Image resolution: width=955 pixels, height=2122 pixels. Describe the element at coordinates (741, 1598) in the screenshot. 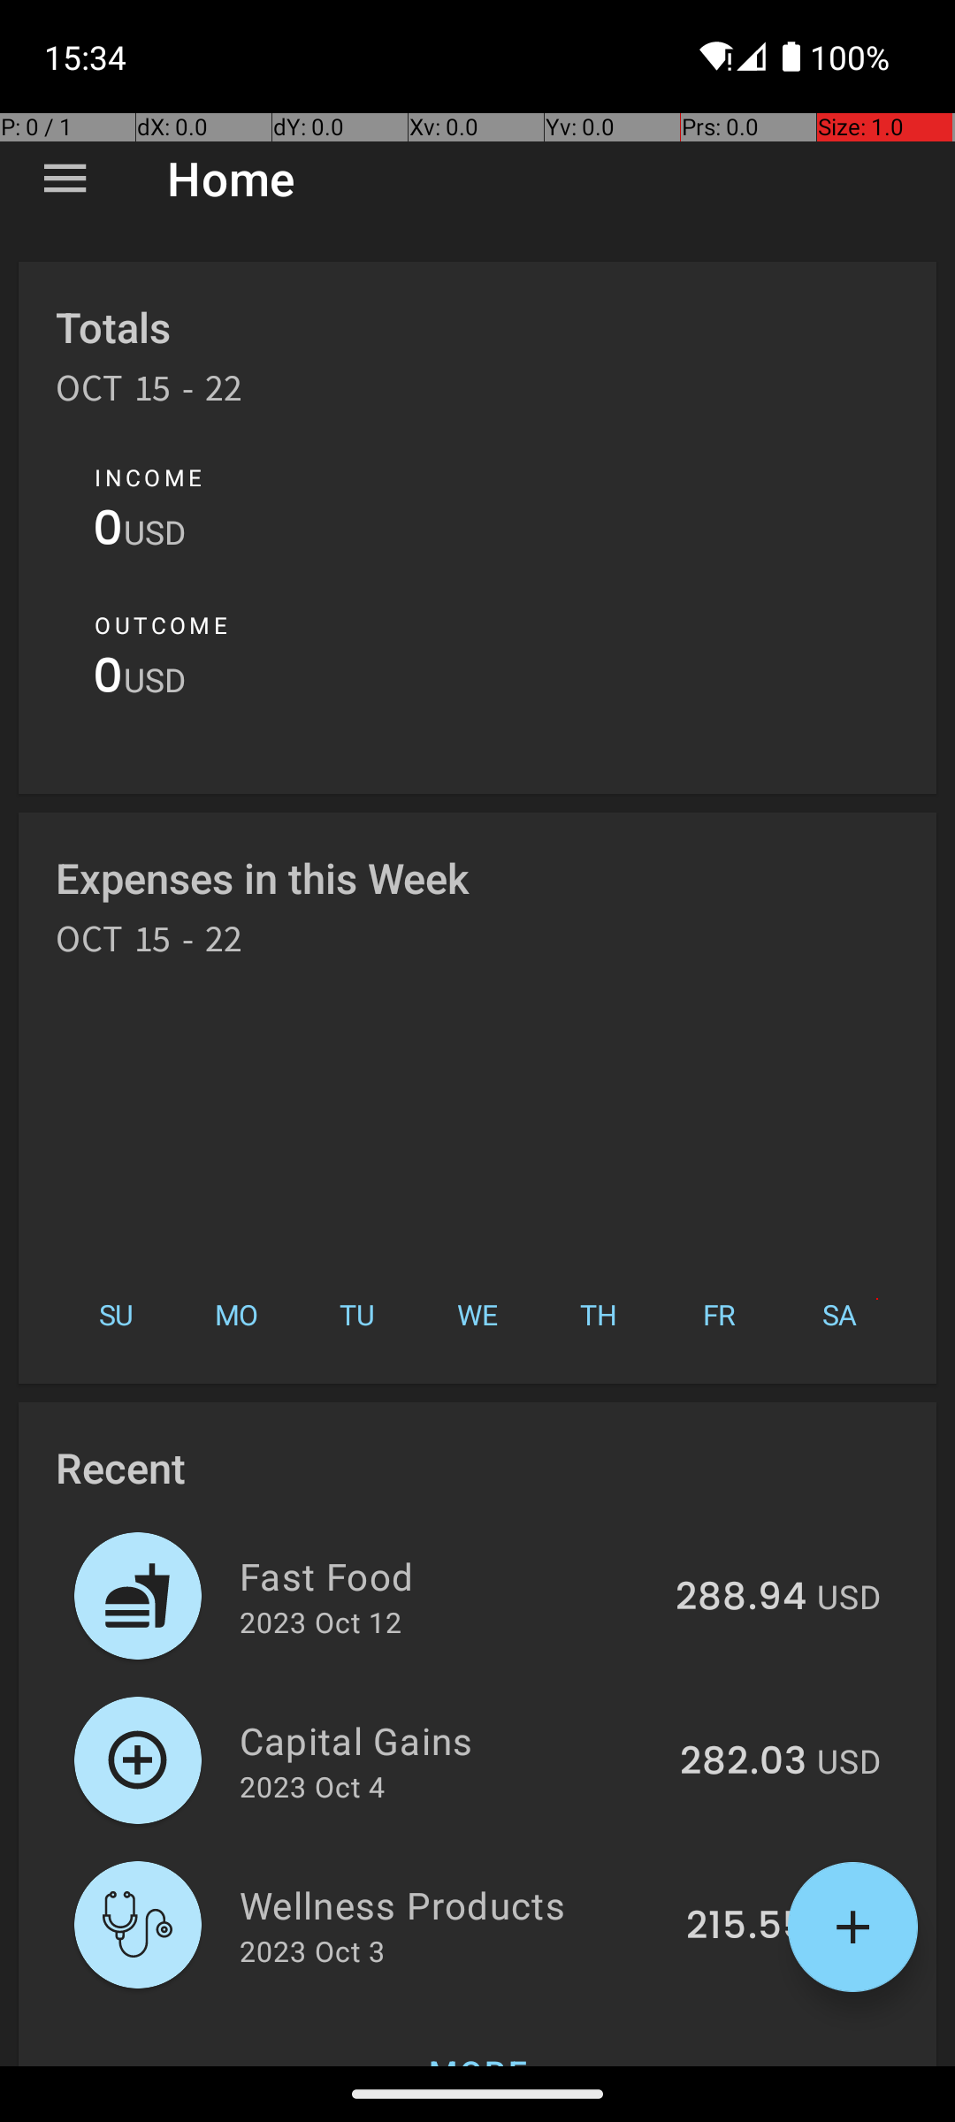

I see `288.94` at that location.